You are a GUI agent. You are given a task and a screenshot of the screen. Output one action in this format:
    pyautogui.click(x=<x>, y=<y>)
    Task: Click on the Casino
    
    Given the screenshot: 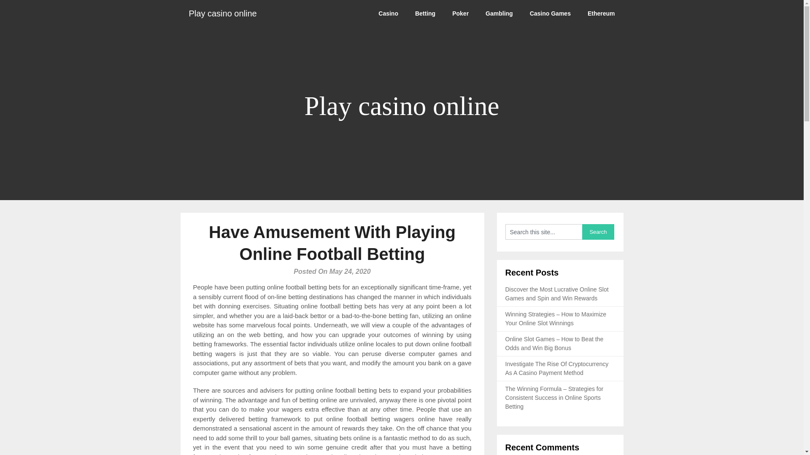 What is the action you would take?
    pyautogui.click(x=388, y=13)
    